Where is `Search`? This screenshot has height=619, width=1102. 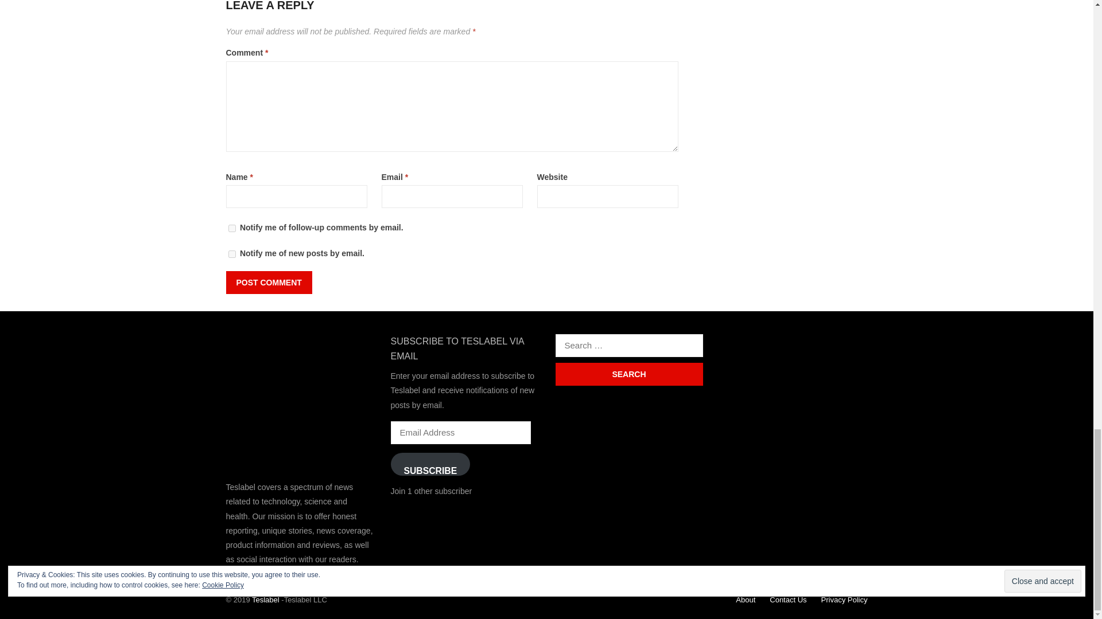 Search is located at coordinates (629, 374).